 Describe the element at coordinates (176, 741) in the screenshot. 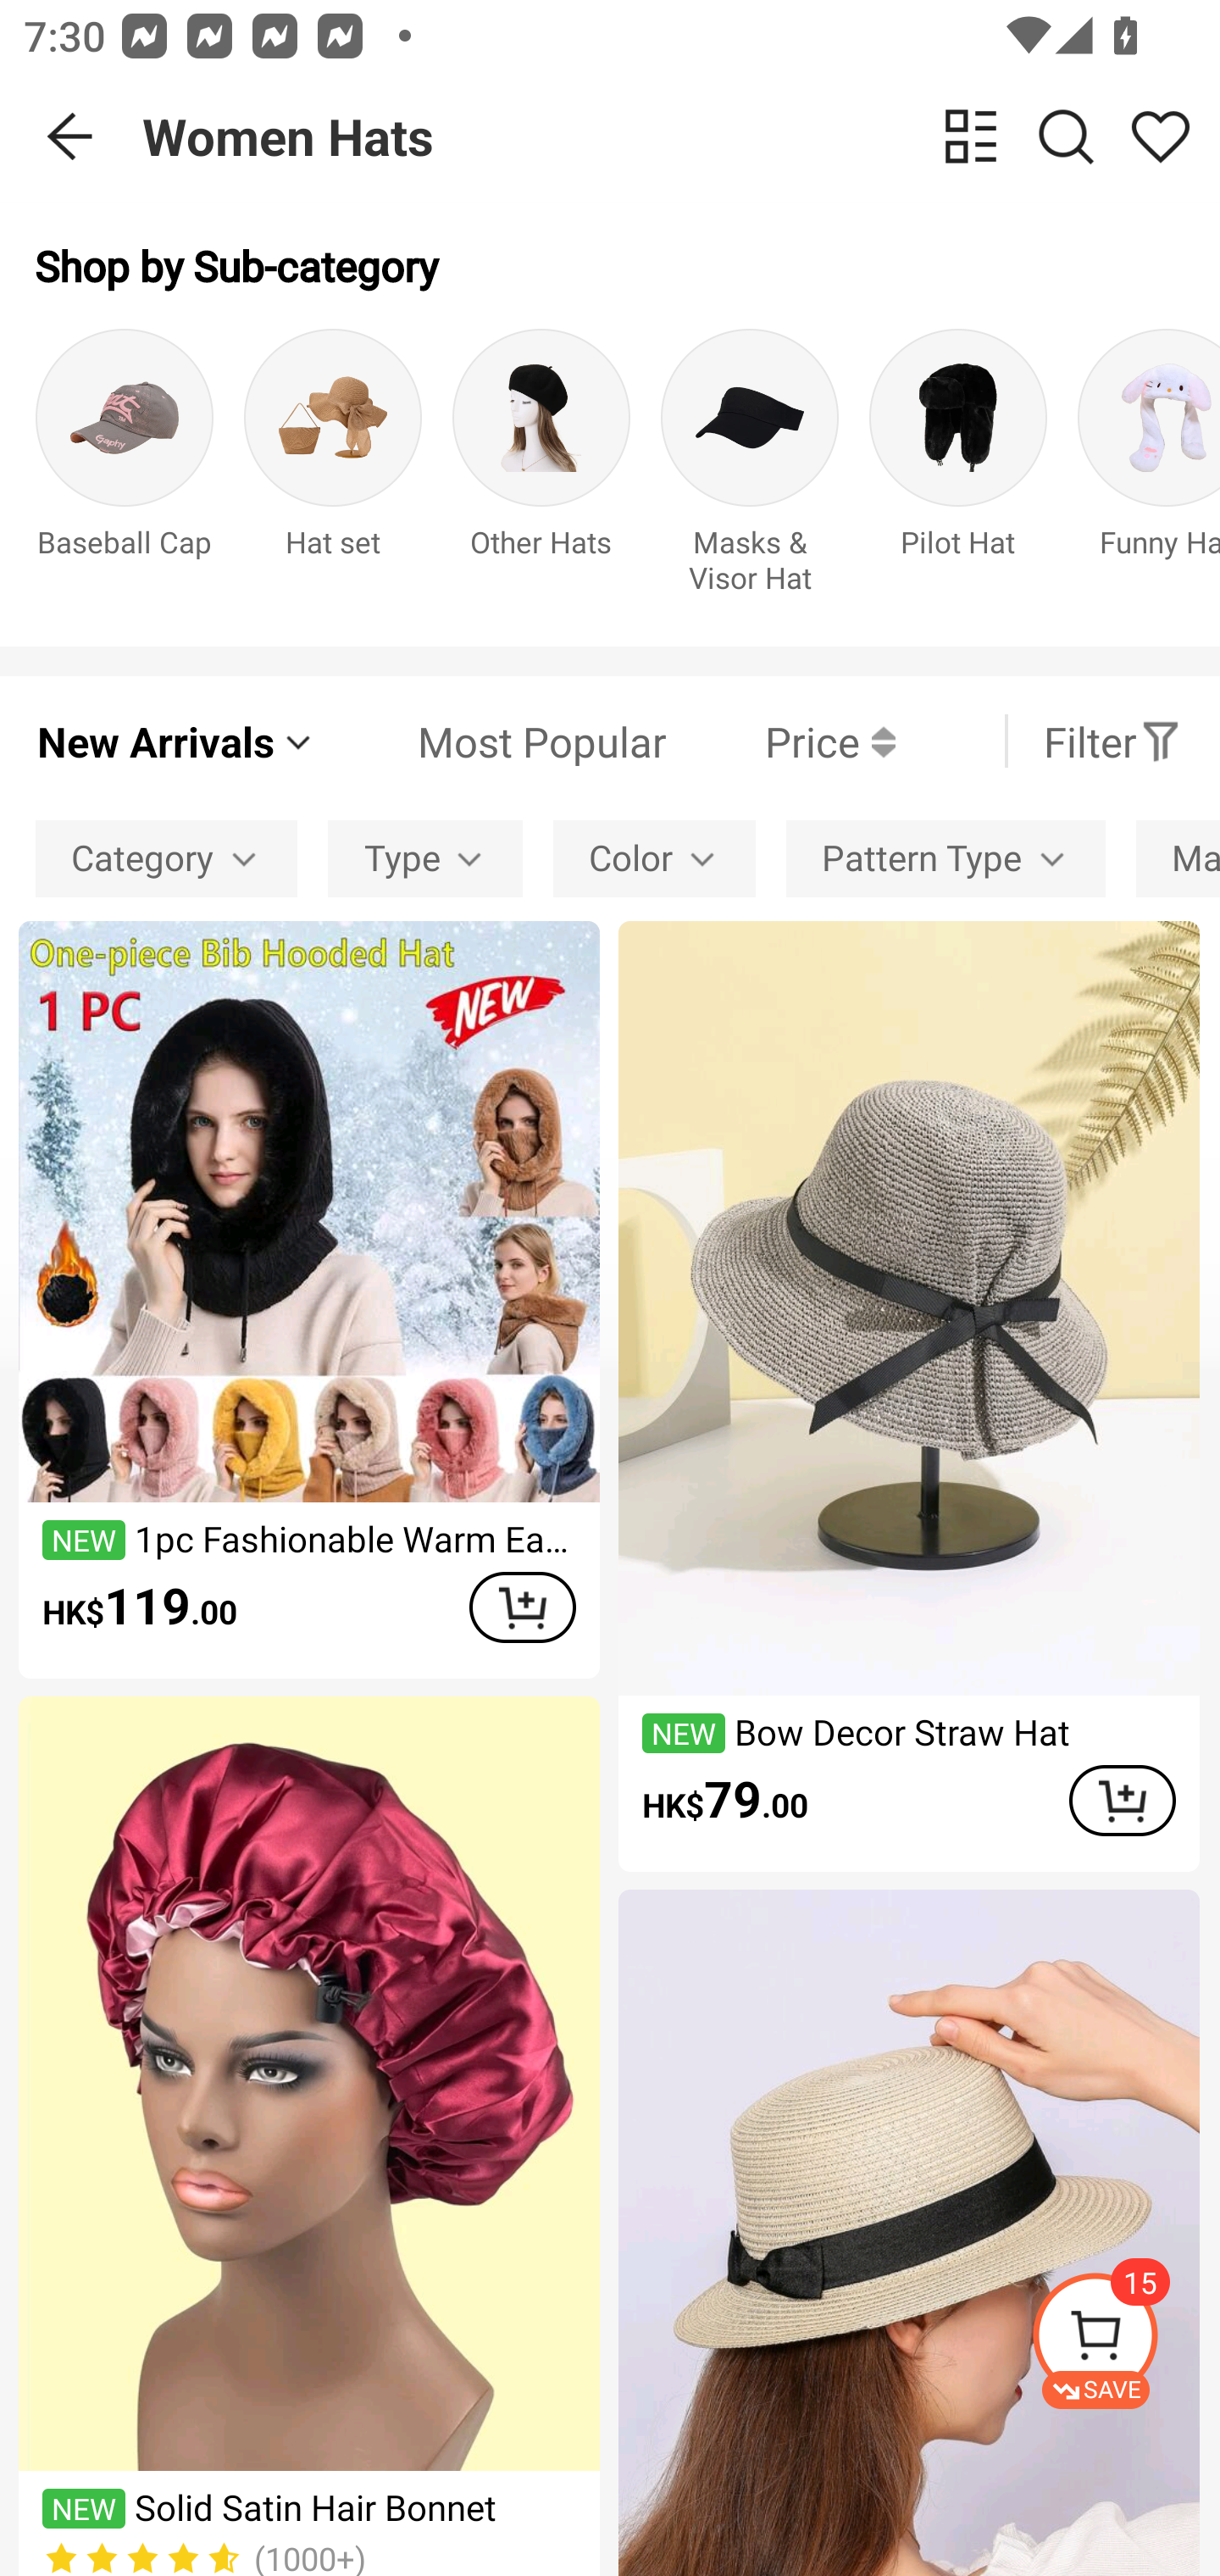

I see `New Arrivals` at that location.